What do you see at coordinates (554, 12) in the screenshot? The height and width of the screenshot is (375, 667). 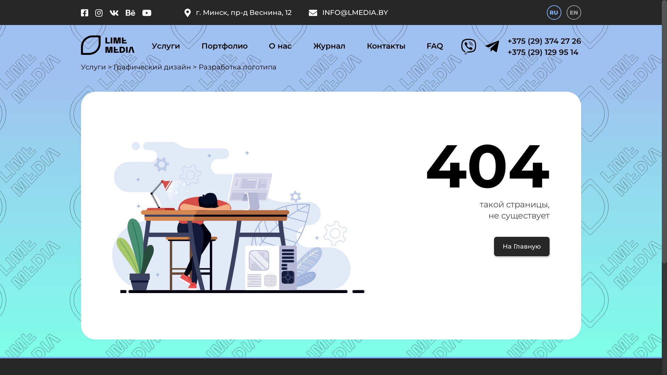 I see `RU` at bounding box center [554, 12].